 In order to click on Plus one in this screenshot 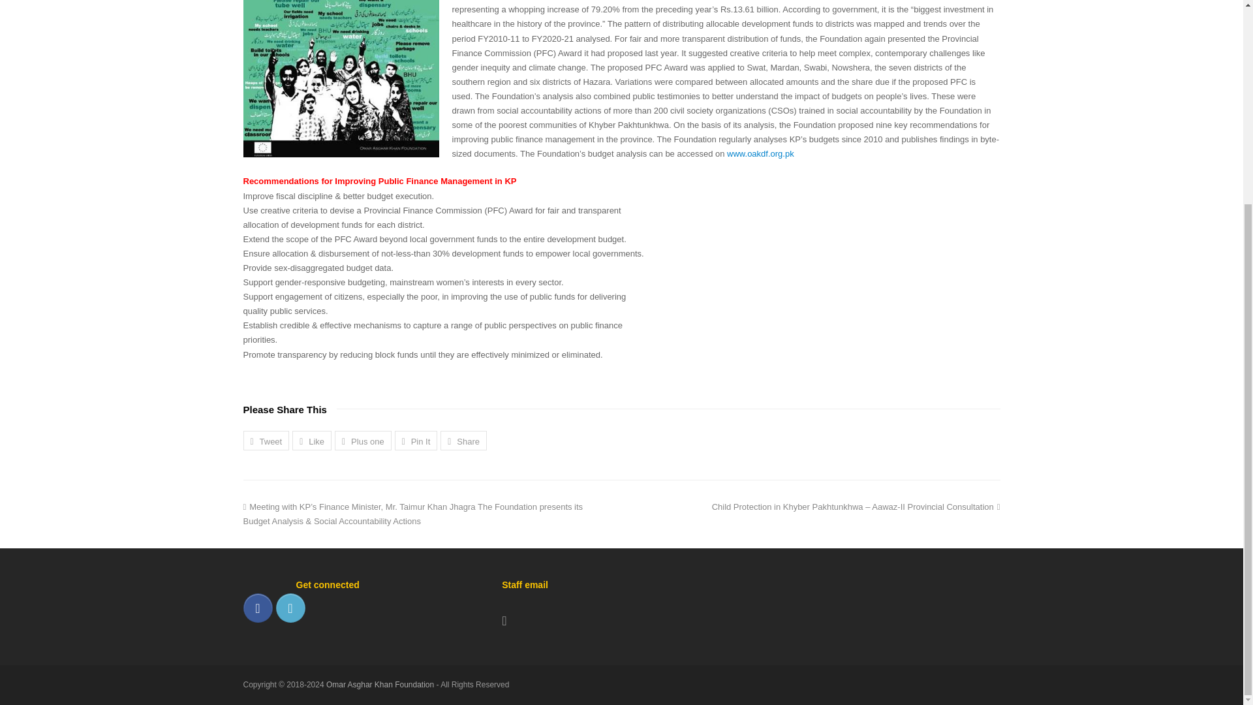, I will do `click(363, 440)`.